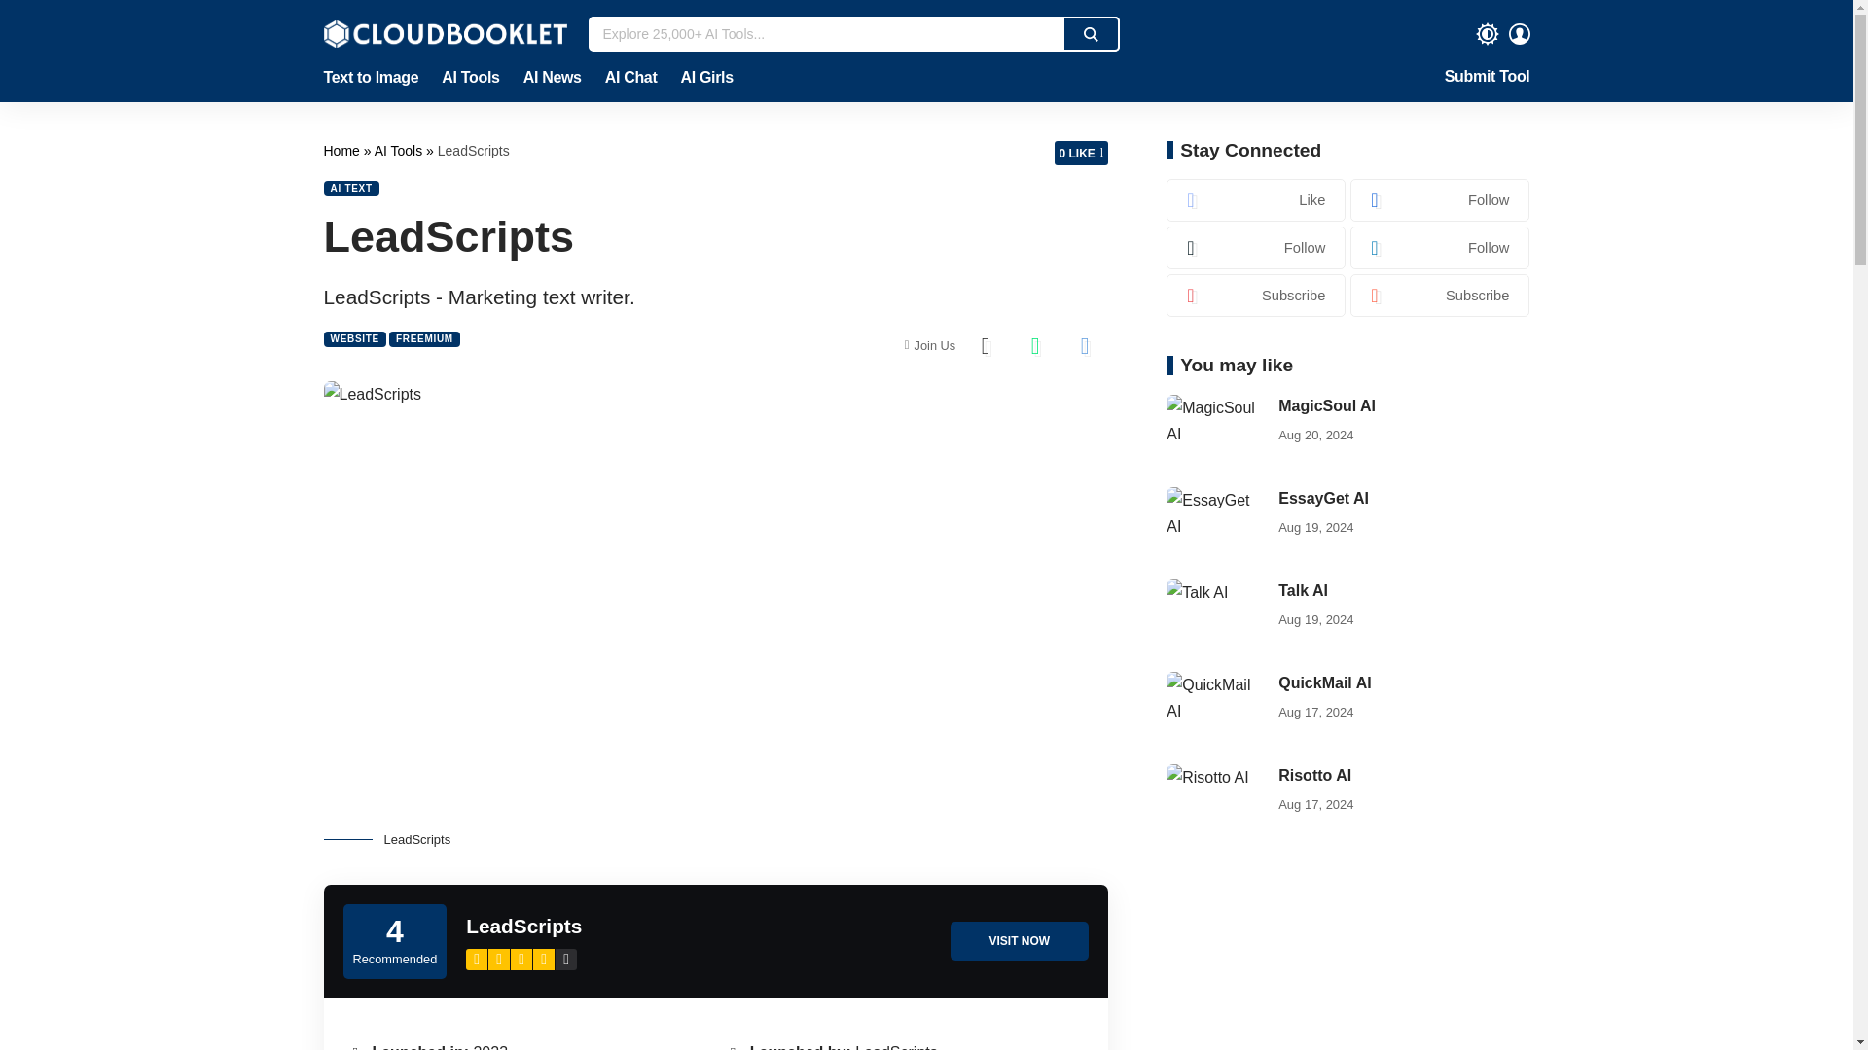  What do you see at coordinates (444, 33) in the screenshot?
I see `Cloudbooklet AI` at bounding box center [444, 33].